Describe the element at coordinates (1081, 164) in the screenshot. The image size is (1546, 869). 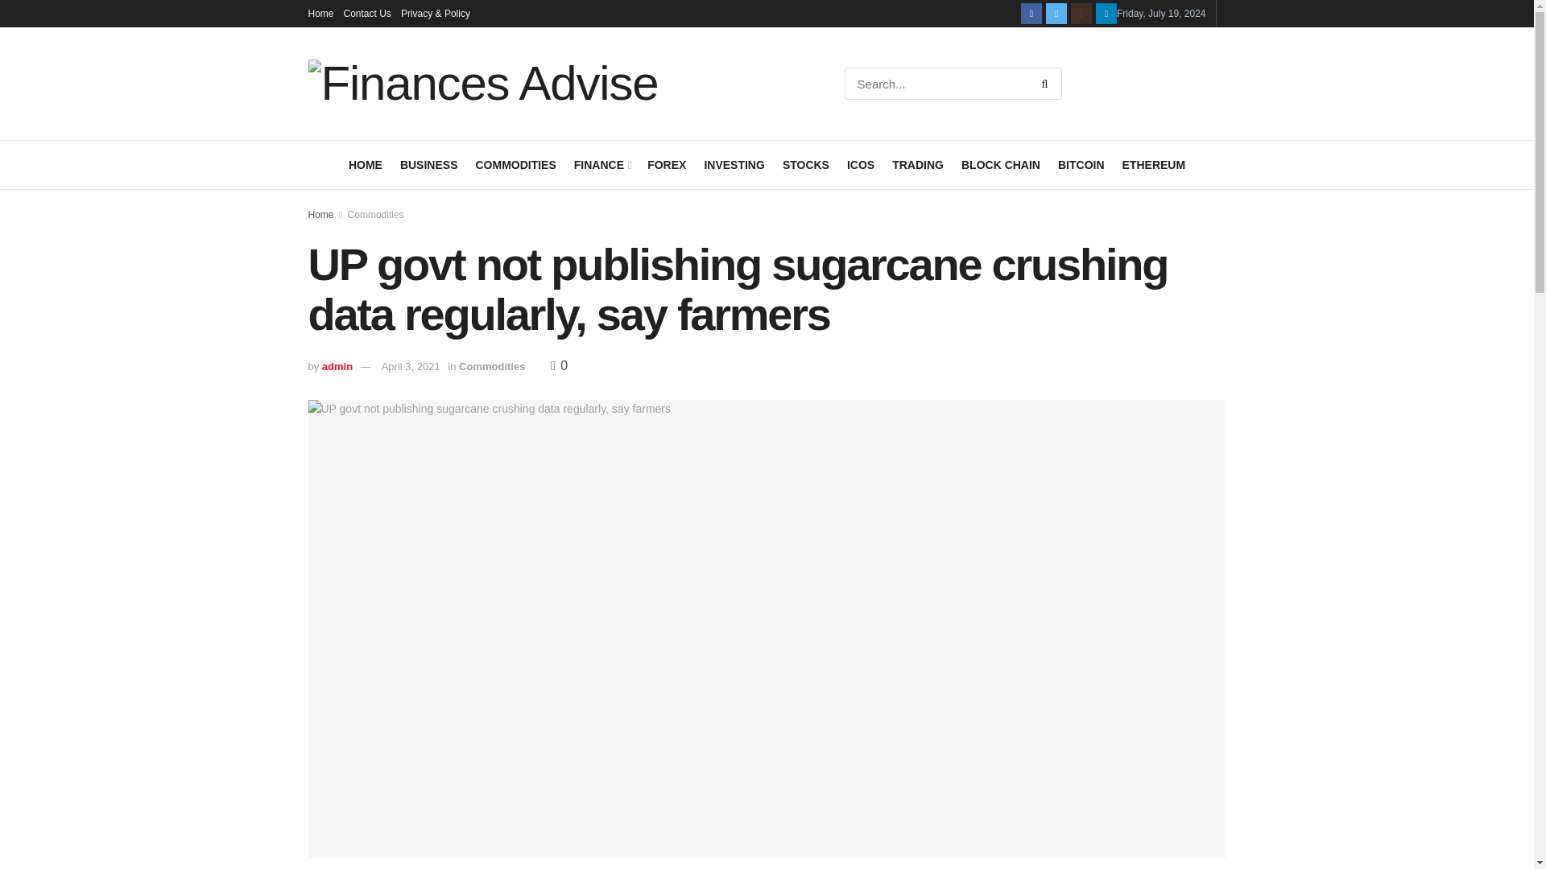
I see `BITCOIN` at that location.